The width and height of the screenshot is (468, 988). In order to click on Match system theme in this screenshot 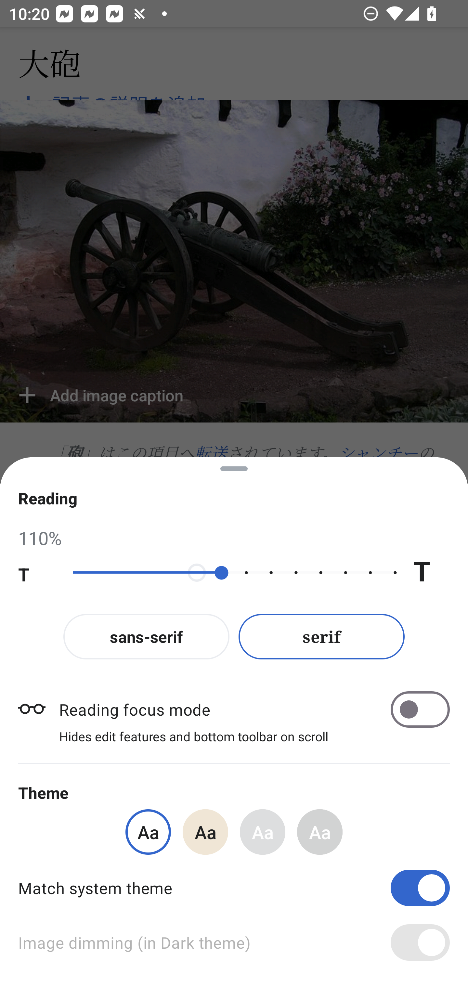, I will do `click(234, 888)`.